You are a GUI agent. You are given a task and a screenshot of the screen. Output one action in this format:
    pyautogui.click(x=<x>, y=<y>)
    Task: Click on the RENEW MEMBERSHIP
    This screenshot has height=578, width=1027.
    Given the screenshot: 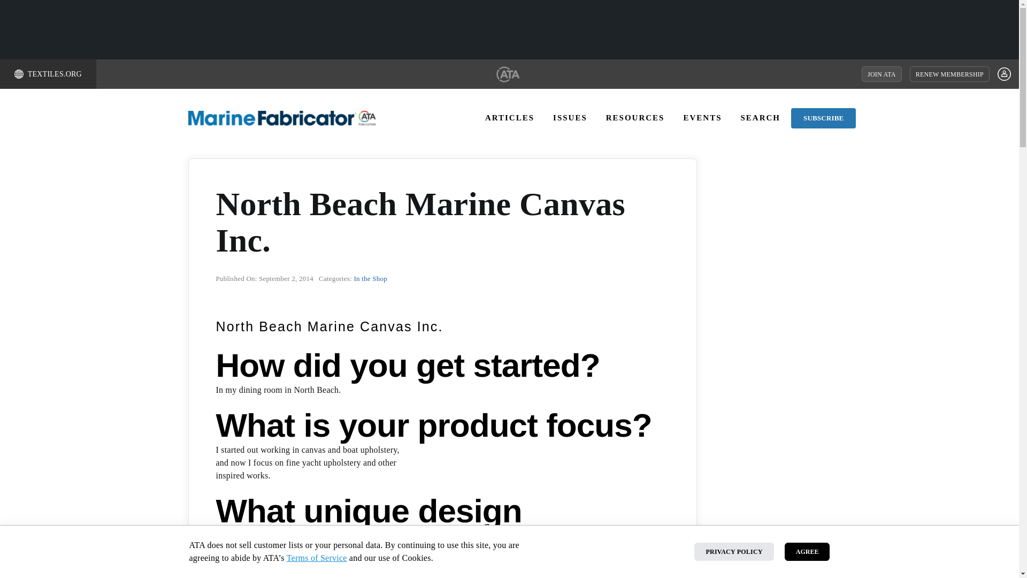 What is the action you would take?
    pyautogui.click(x=950, y=74)
    